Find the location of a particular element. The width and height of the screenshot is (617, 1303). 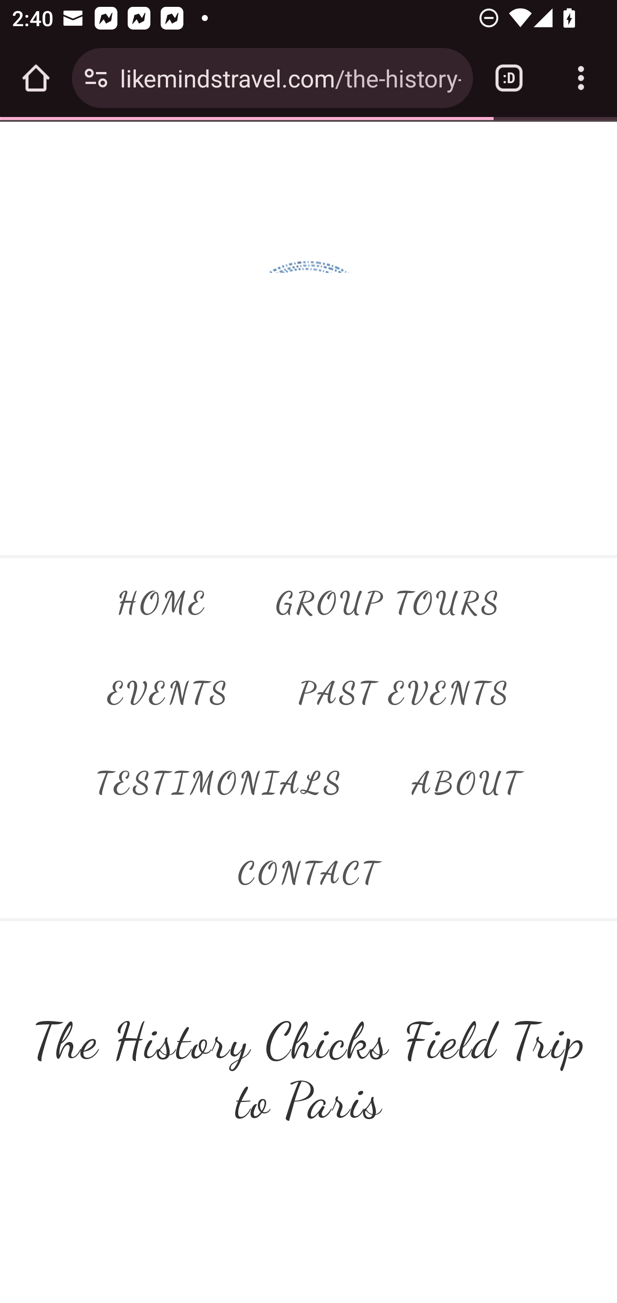

TESTIMONIALS is located at coordinates (219, 784).